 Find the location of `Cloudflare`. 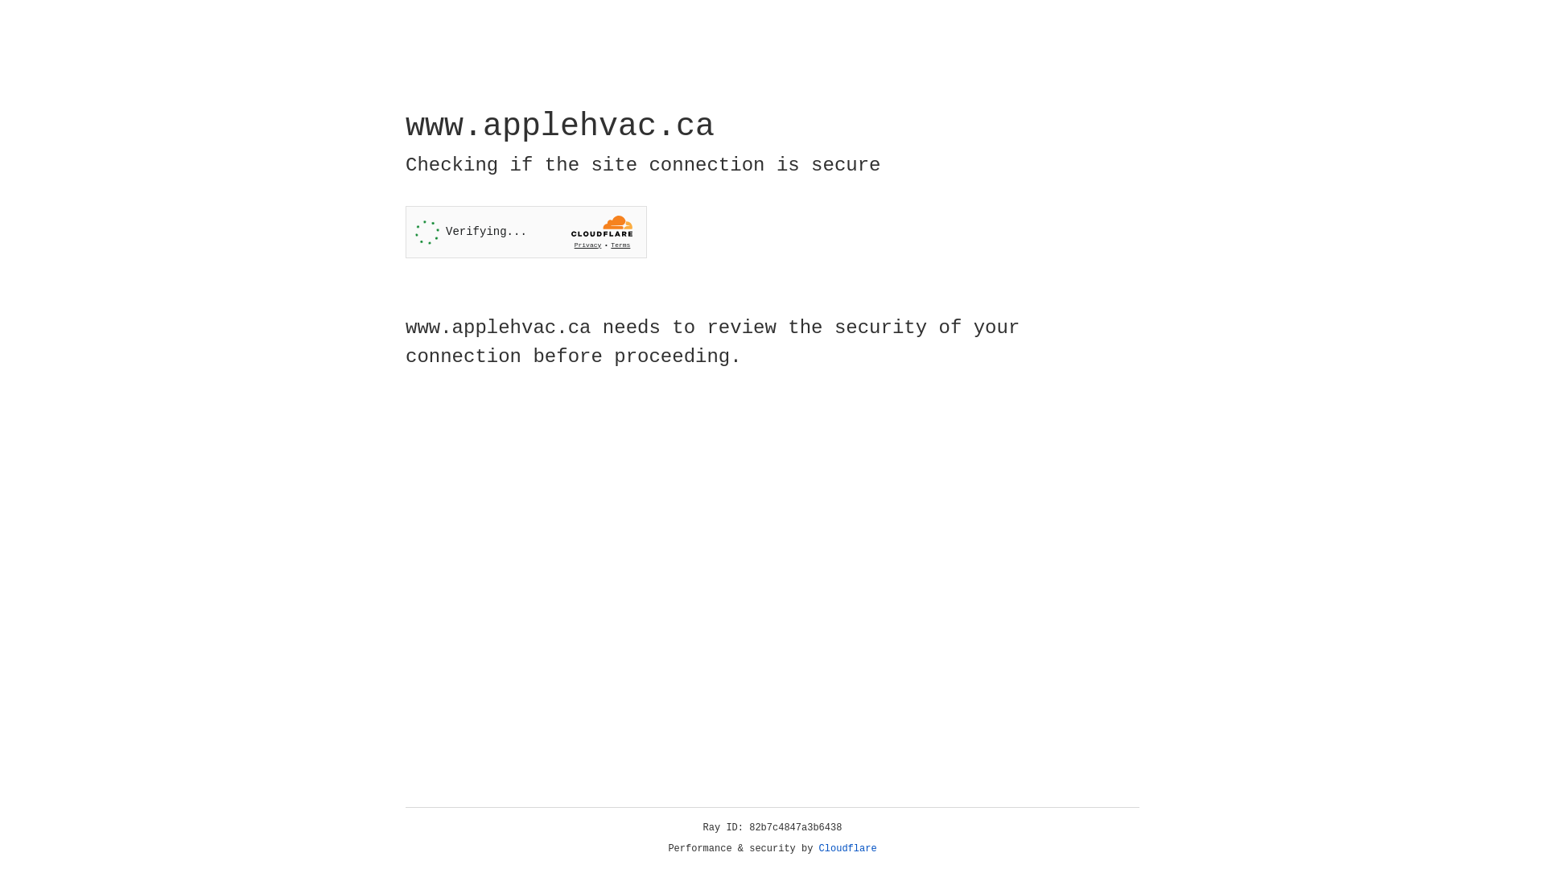

Cloudflare is located at coordinates (848, 849).